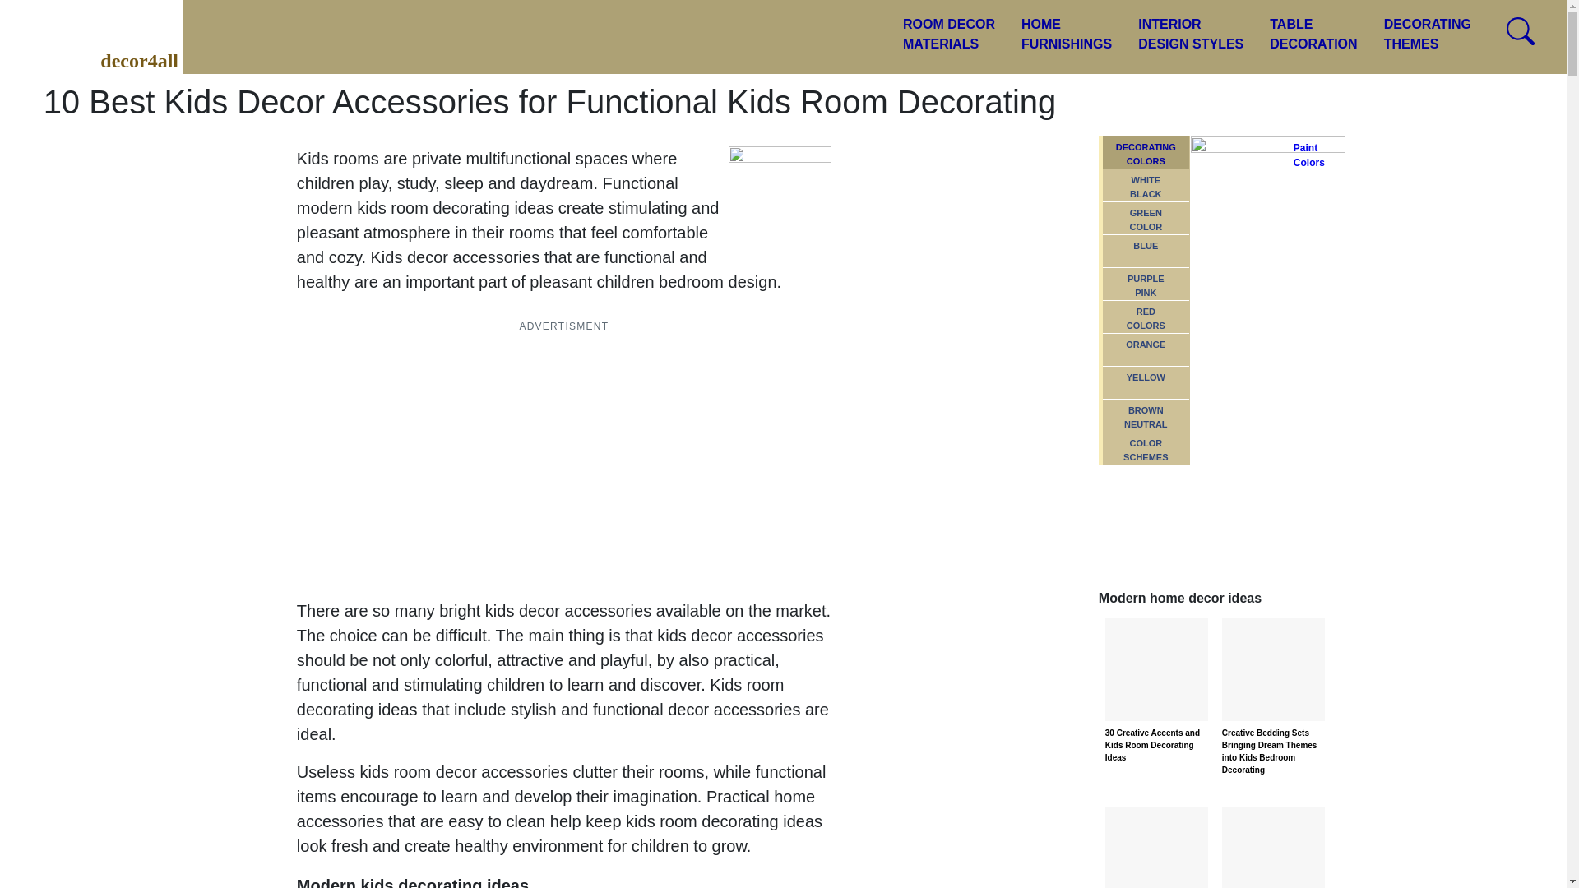 The width and height of the screenshot is (1579, 888). What do you see at coordinates (1191, 35) in the screenshot?
I see `decor4all` at bounding box center [1191, 35].